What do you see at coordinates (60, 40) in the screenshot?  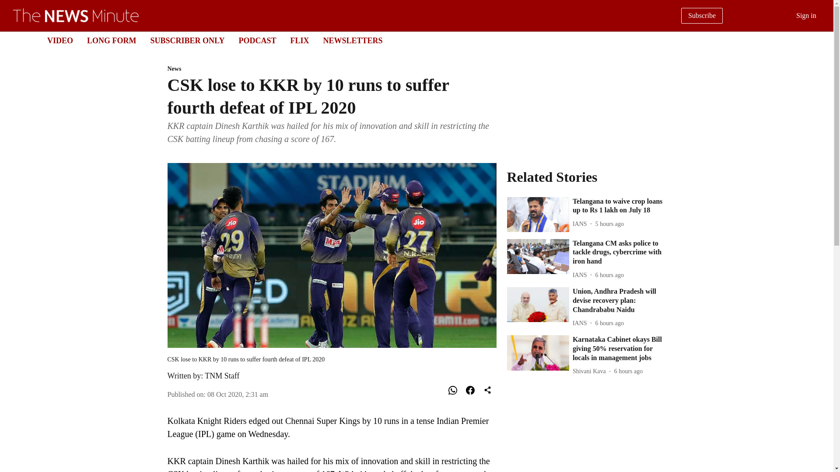 I see `VIDEO` at bounding box center [60, 40].